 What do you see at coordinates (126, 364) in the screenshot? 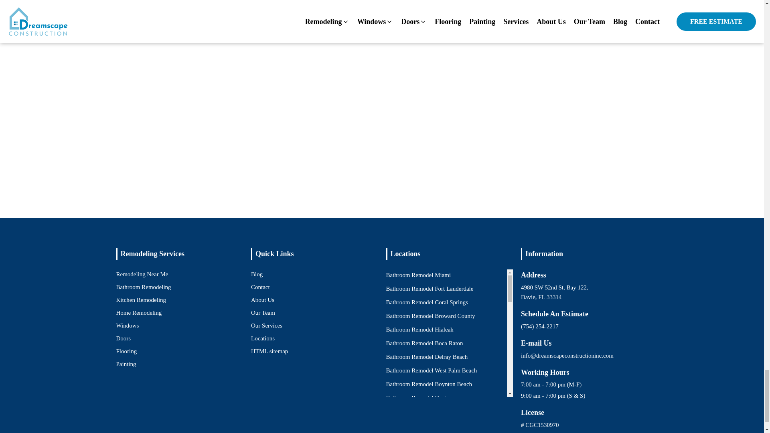
I see `Painting` at bounding box center [126, 364].